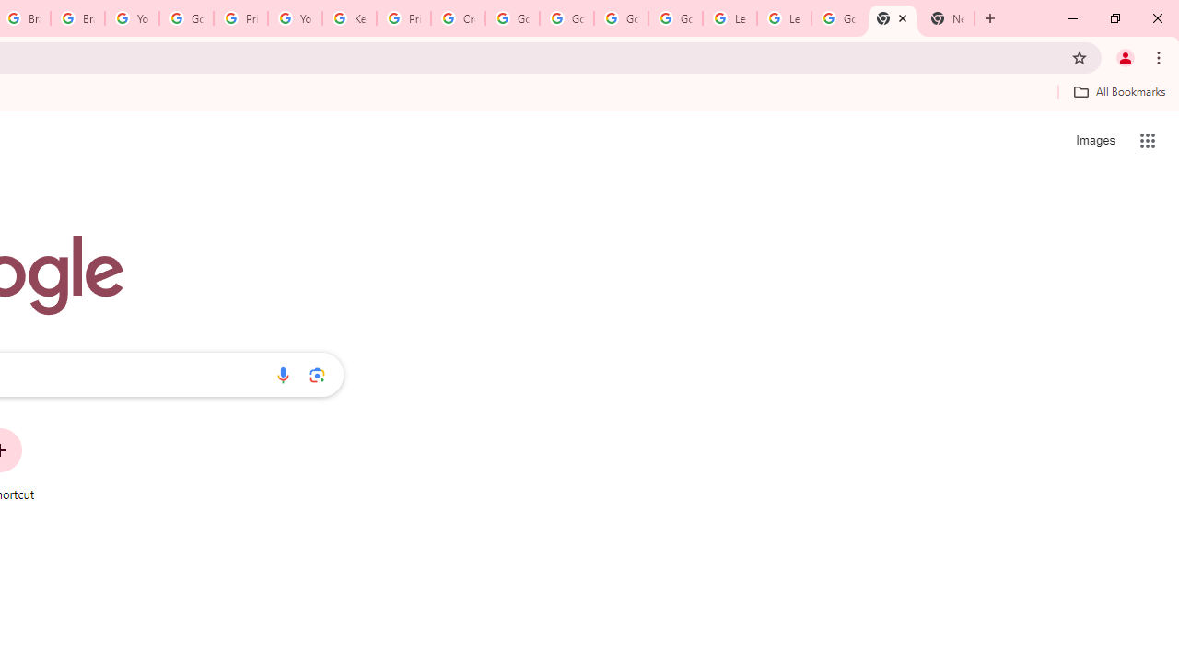 The height and width of the screenshot is (663, 1179). I want to click on New Tab, so click(893, 18).